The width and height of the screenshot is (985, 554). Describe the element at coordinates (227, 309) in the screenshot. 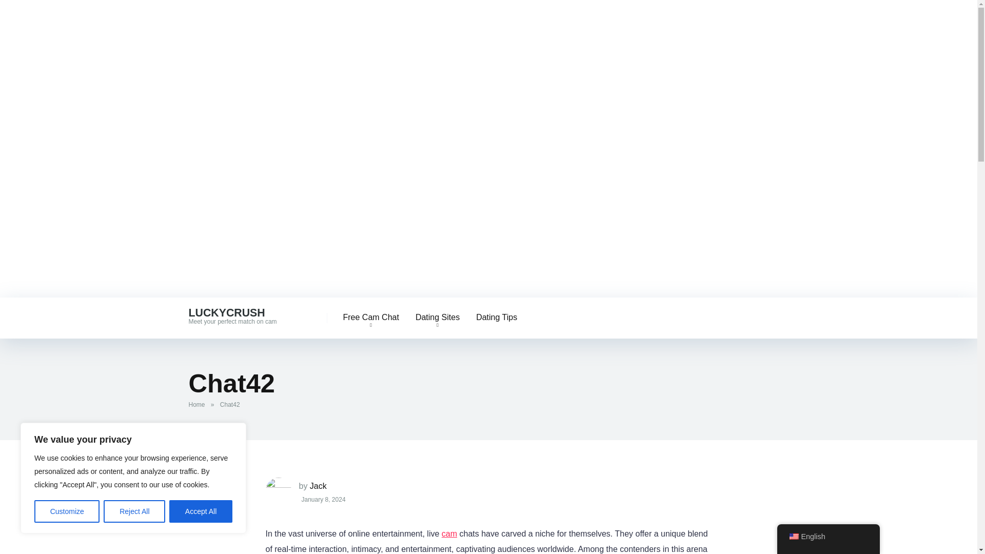

I see `LuckyCrush` at that location.